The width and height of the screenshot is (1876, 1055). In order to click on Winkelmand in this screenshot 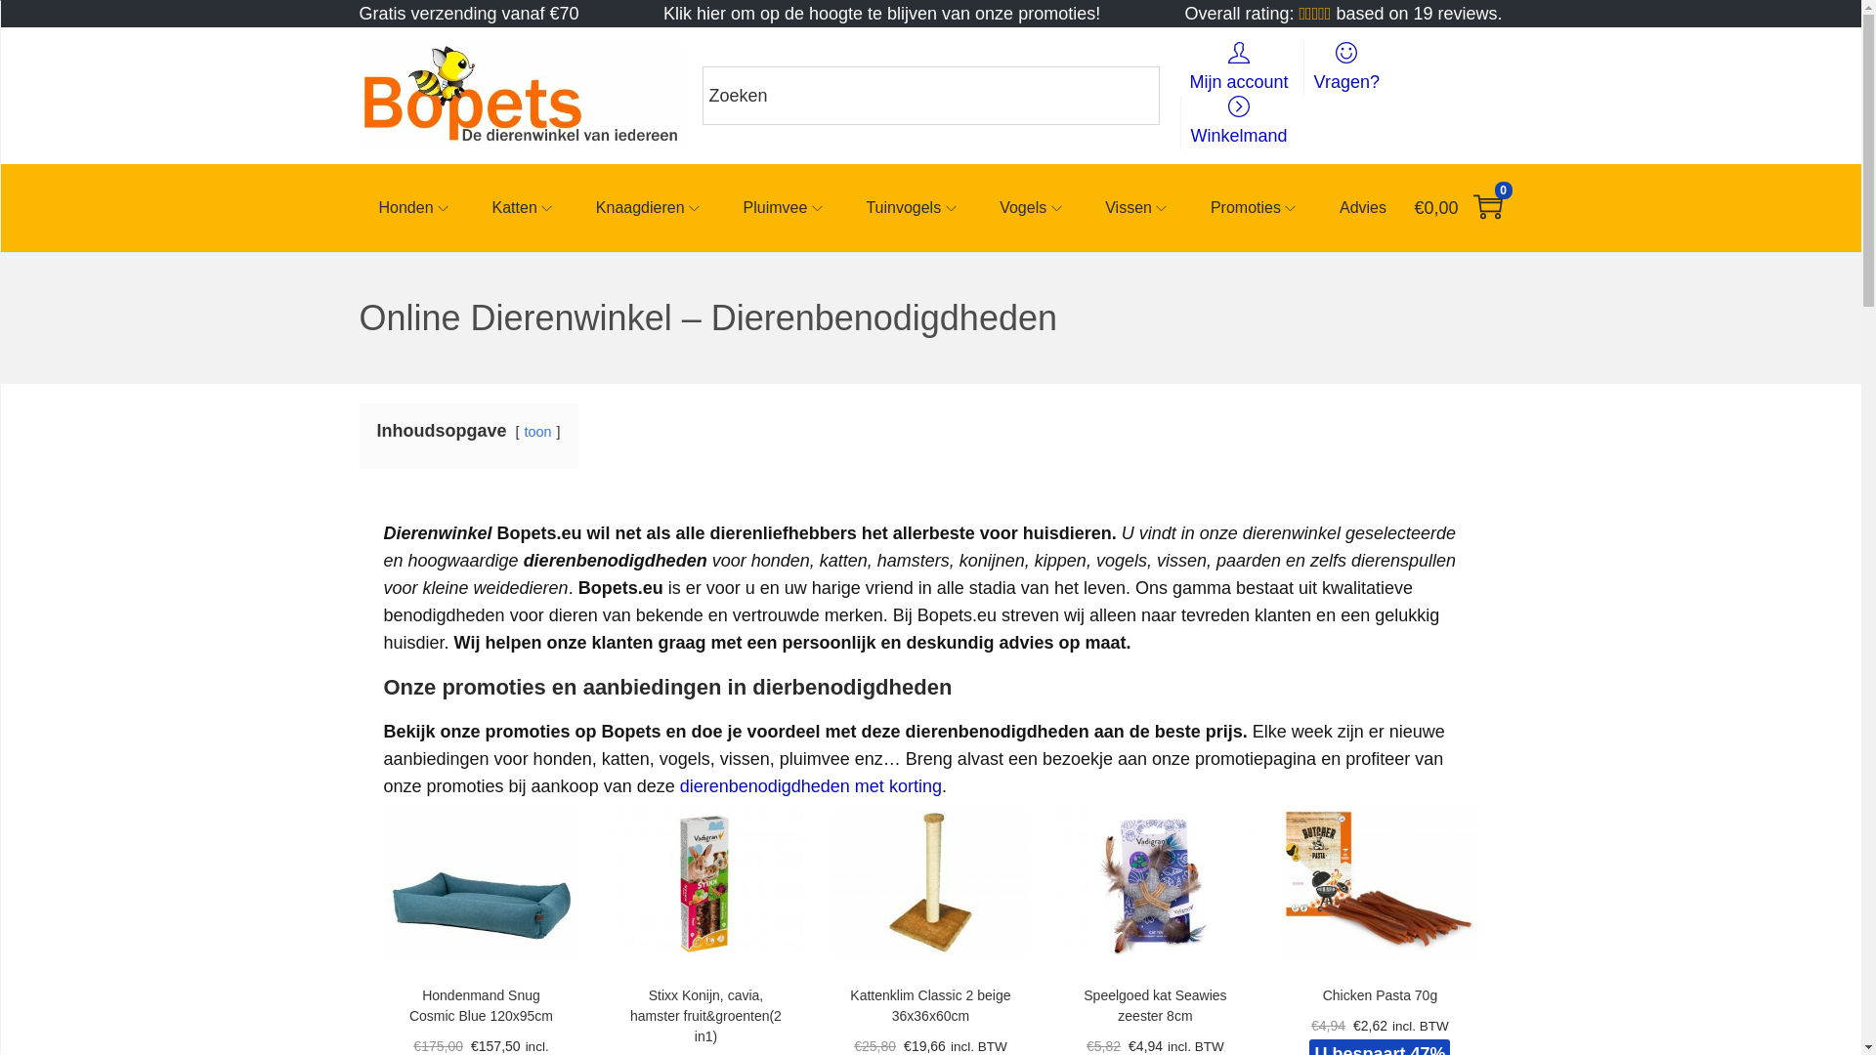, I will do `click(1239, 123)`.